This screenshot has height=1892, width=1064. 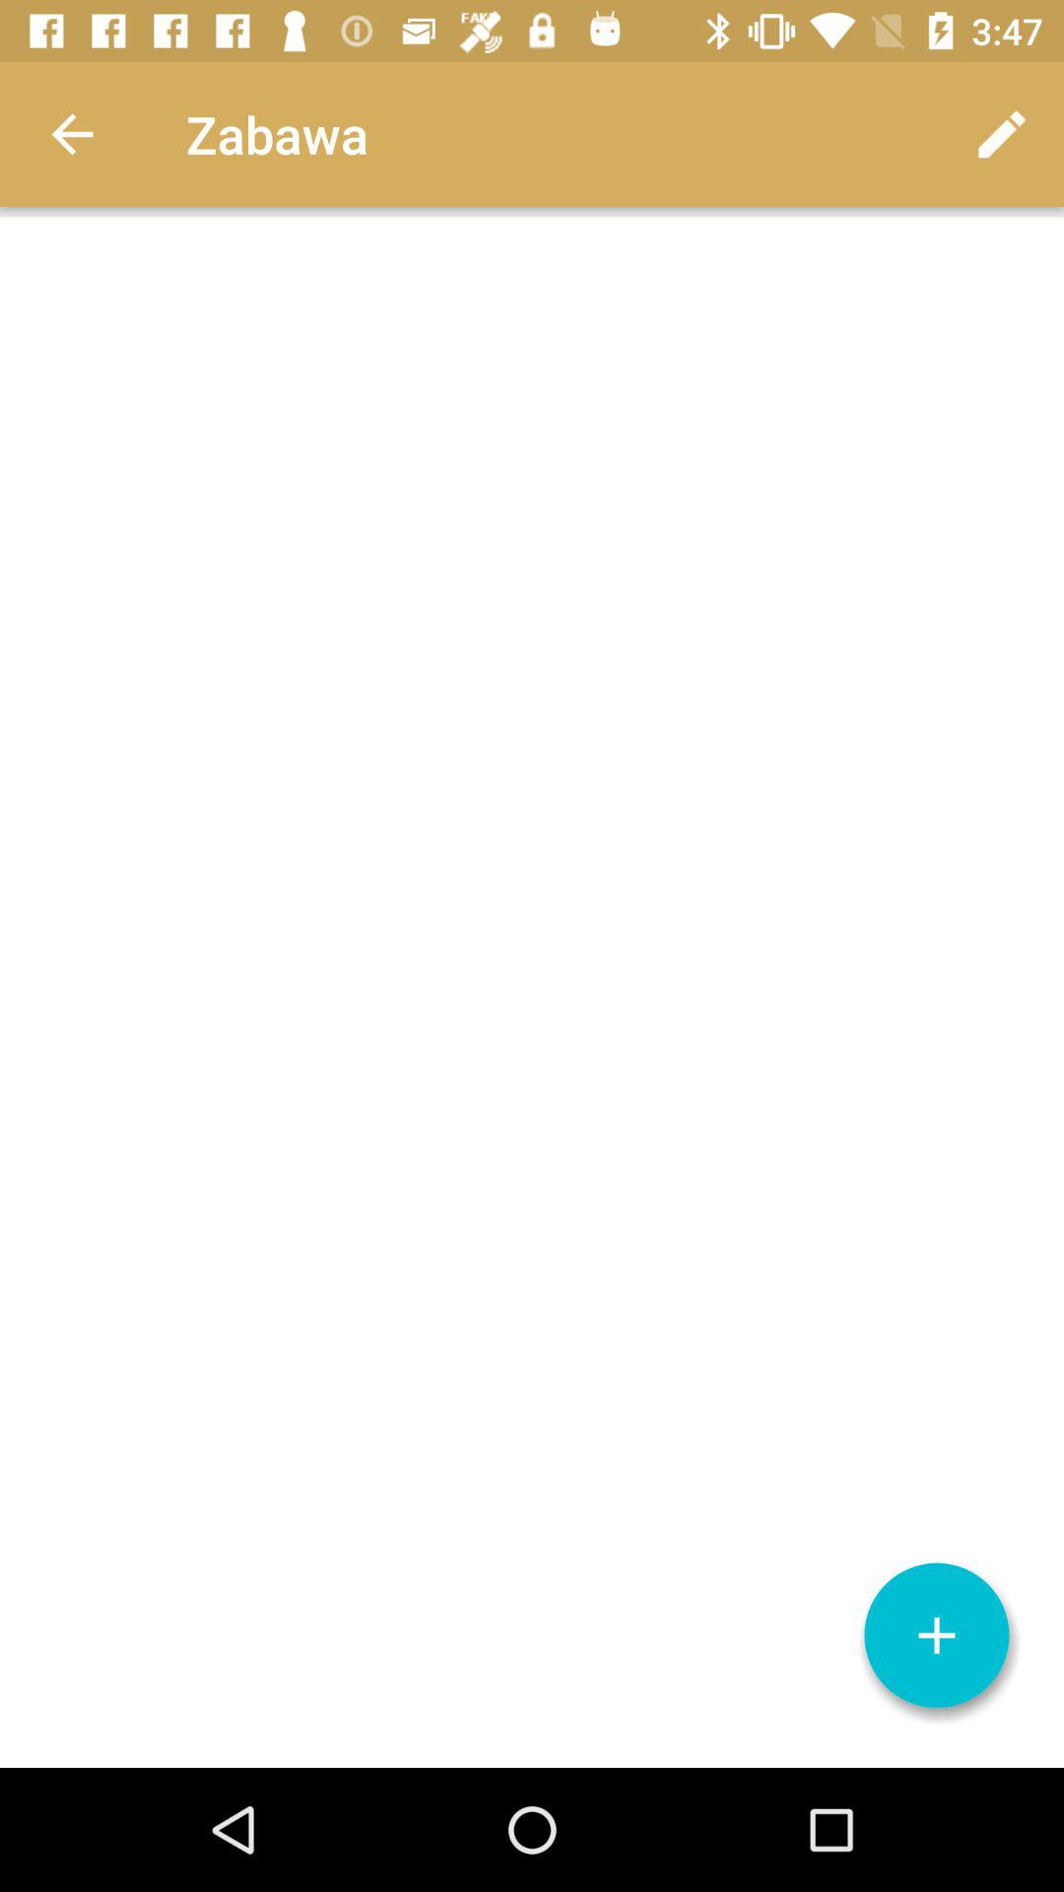 I want to click on open the icon at the bottom right corner, so click(x=937, y=1636).